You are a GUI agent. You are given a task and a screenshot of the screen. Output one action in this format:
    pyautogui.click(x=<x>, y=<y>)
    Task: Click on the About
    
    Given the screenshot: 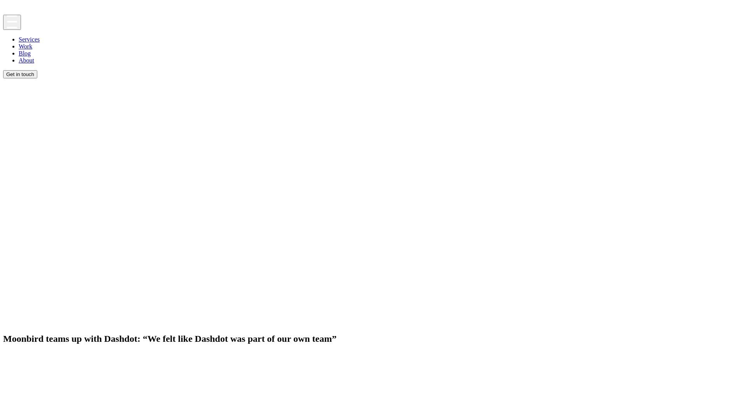 What is the action you would take?
    pyautogui.click(x=26, y=61)
    